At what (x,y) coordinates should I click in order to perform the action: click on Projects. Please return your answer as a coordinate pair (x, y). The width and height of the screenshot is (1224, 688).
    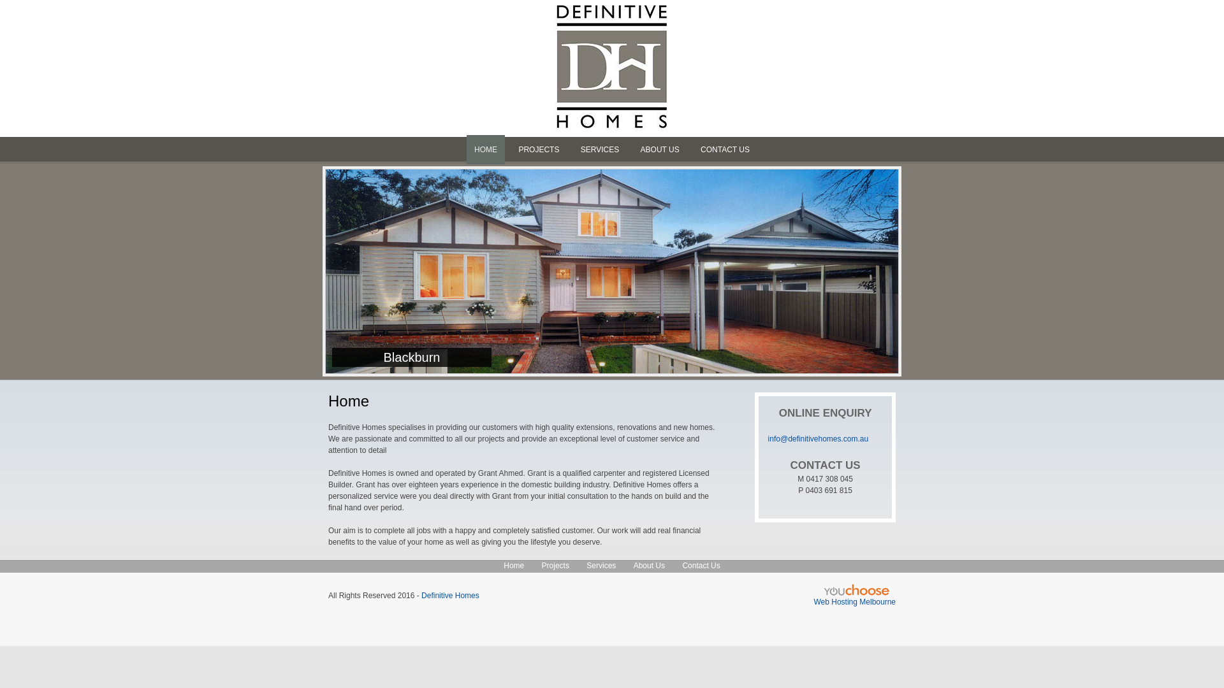
    Looking at the image, I should click on (556, 566).